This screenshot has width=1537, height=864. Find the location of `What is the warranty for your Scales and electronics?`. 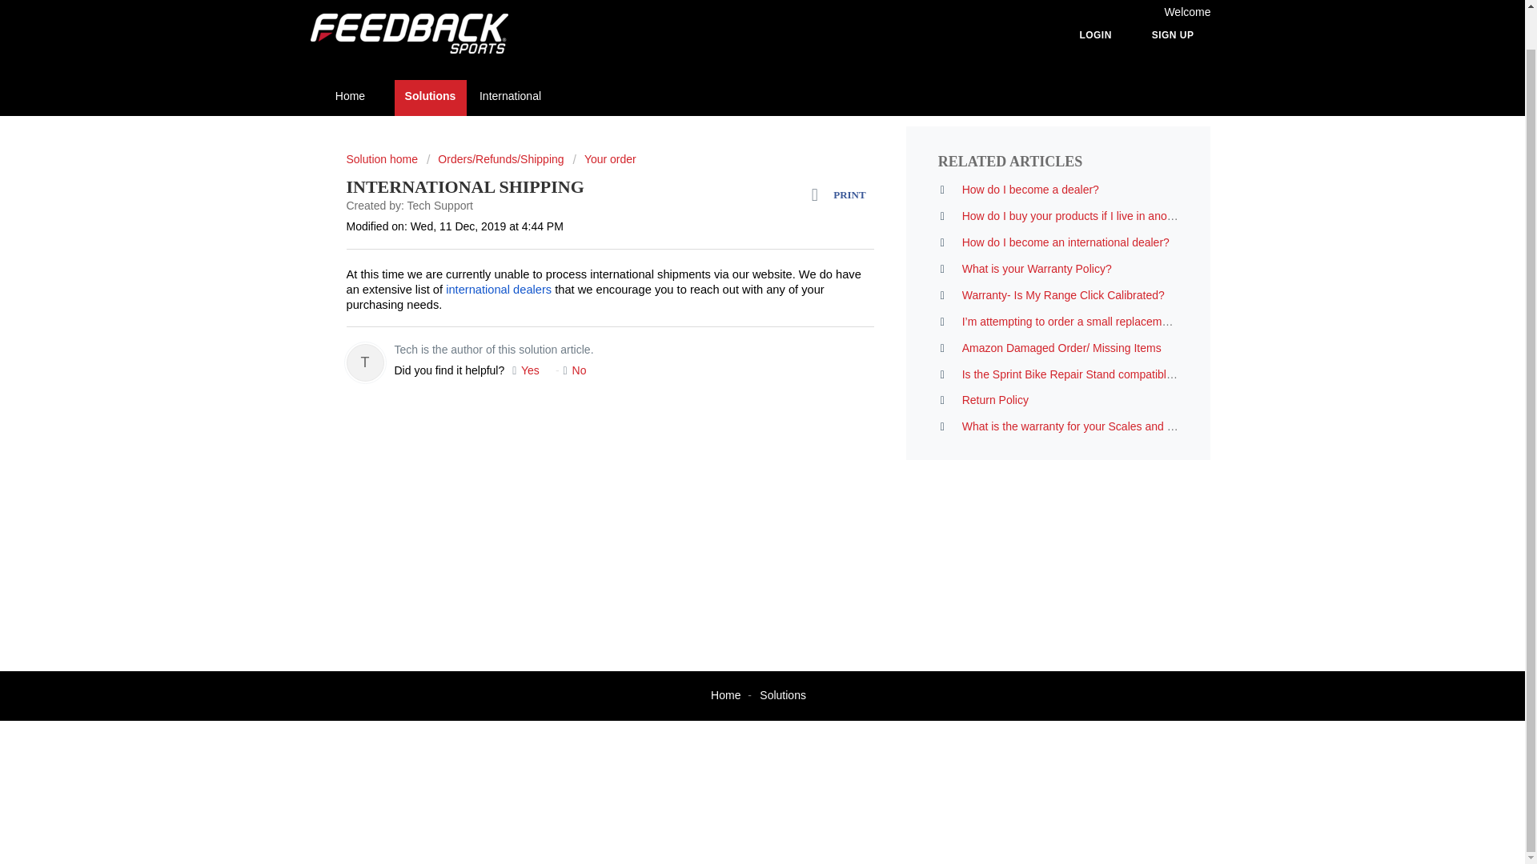

What is the warranty for your Scales and electronics? is located at coordinates (1094, 426).